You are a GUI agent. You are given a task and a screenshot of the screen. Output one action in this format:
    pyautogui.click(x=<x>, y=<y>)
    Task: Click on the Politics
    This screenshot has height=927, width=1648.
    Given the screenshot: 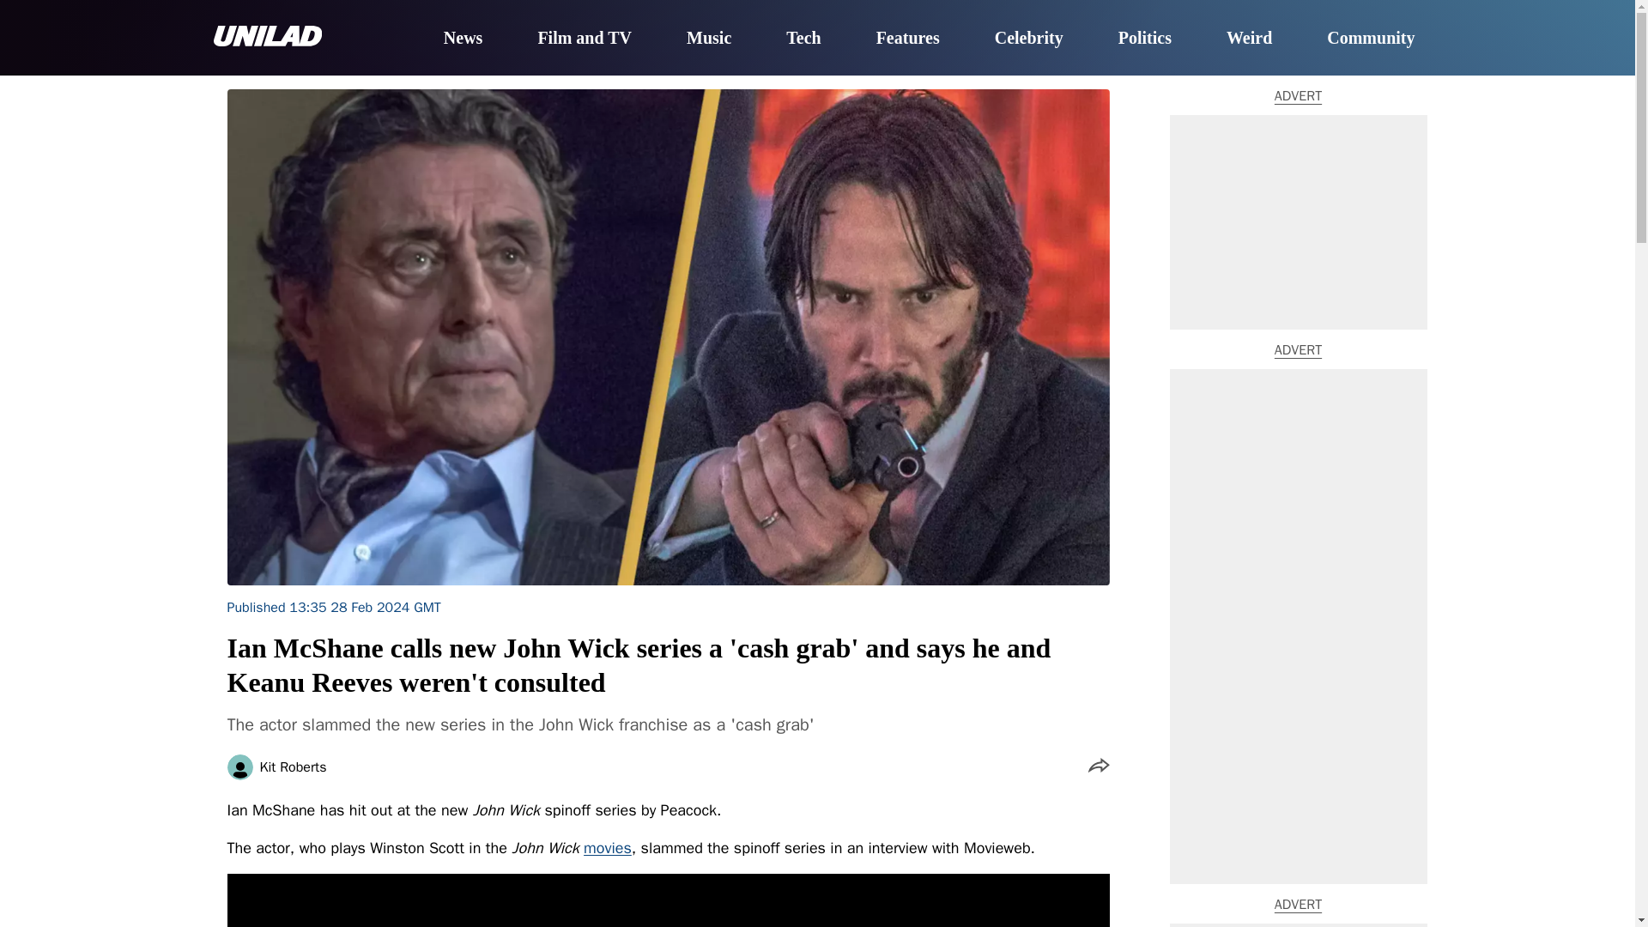 What is the action you would take?
    pyautogui.click(x=1145, y=39)
    